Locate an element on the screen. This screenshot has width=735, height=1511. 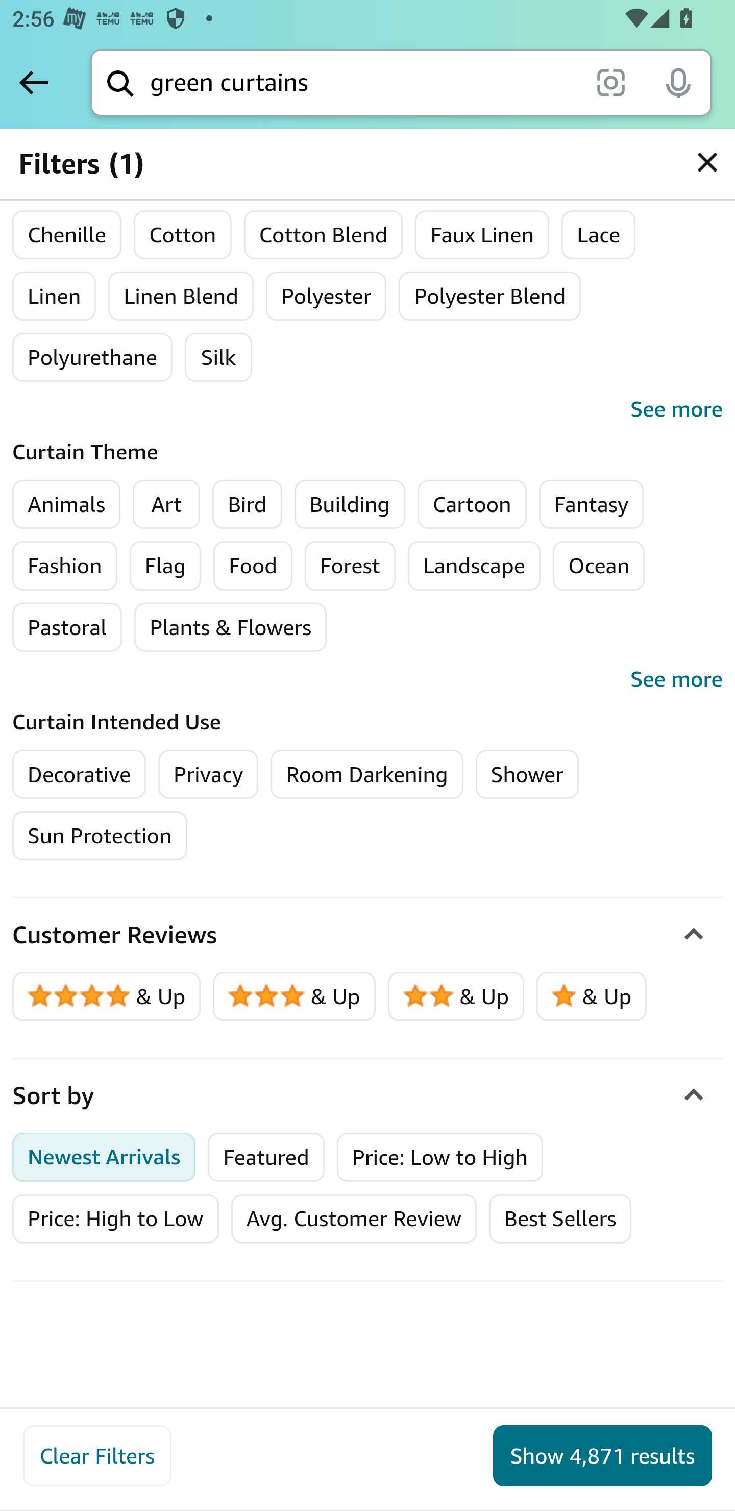
Faux Linen is located at coordinates (482, 235).